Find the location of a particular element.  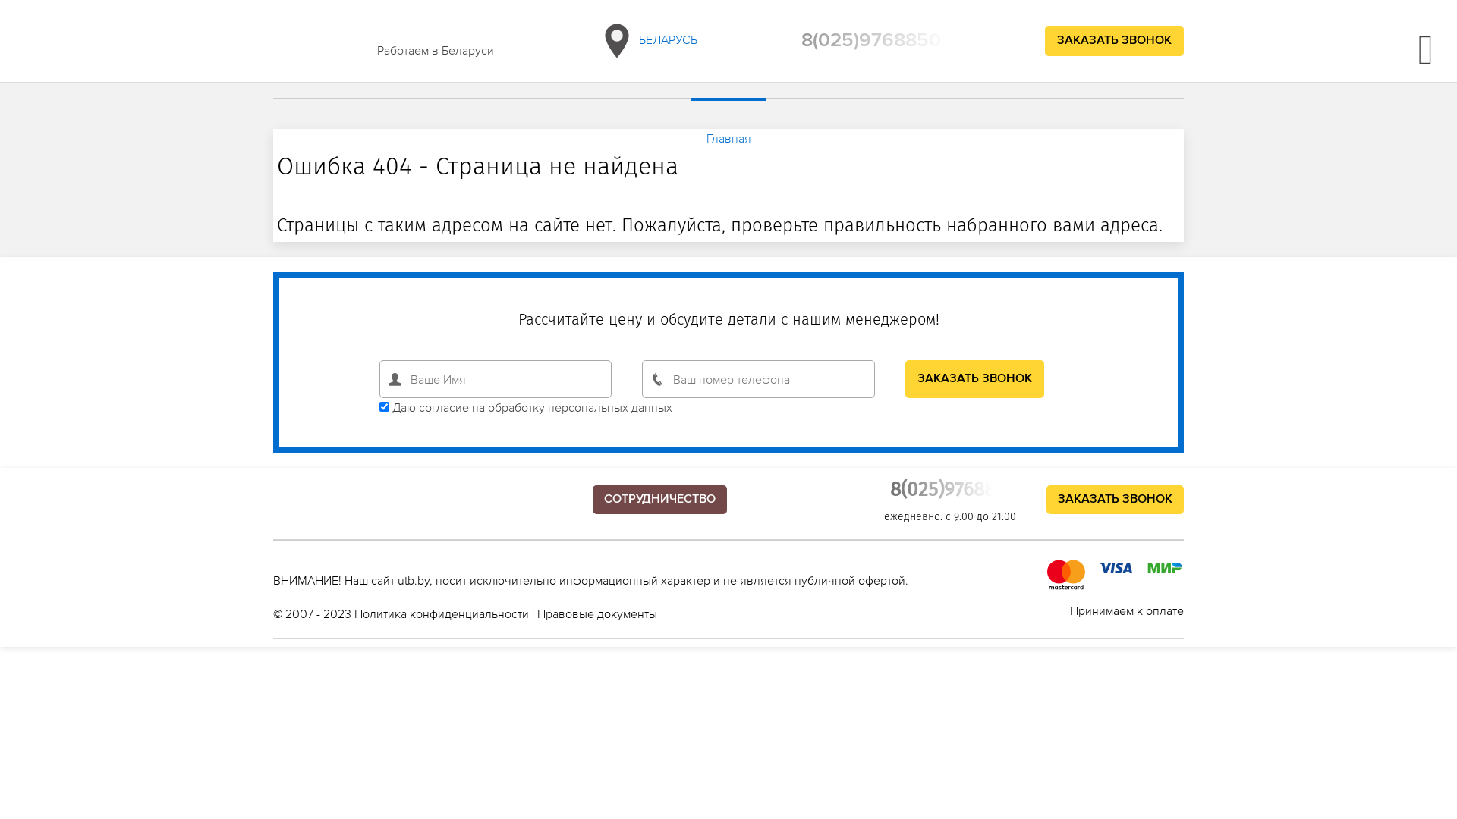

8(025)9768850 is located at coordinates (871, 41).